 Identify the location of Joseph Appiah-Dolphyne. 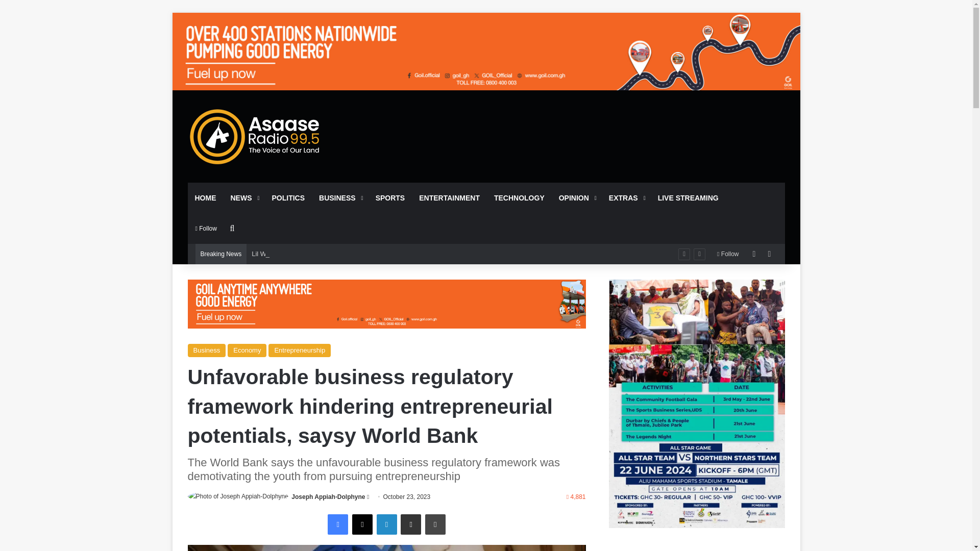
(328, 496).